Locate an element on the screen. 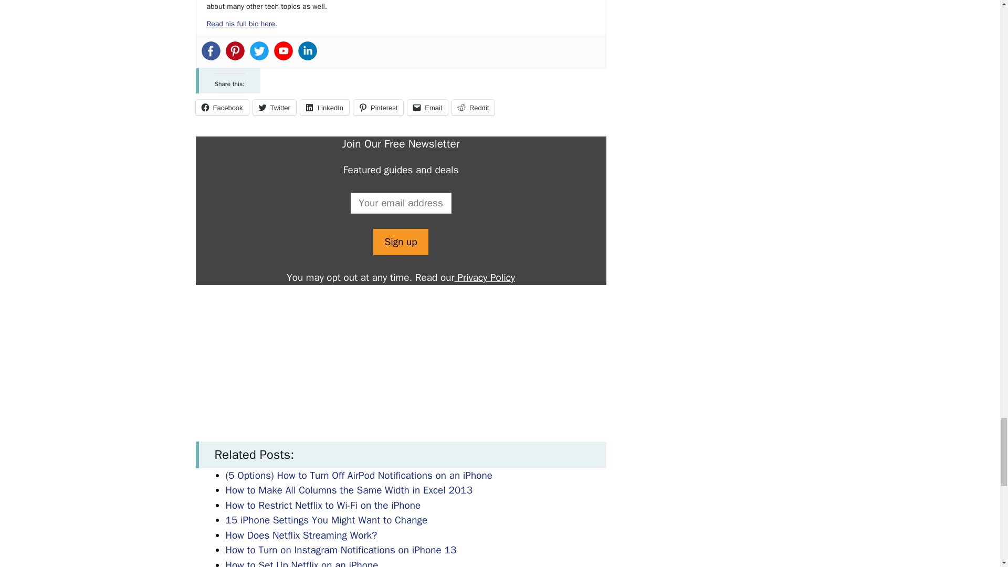  Linkedin is located at coordinates (308, 50).